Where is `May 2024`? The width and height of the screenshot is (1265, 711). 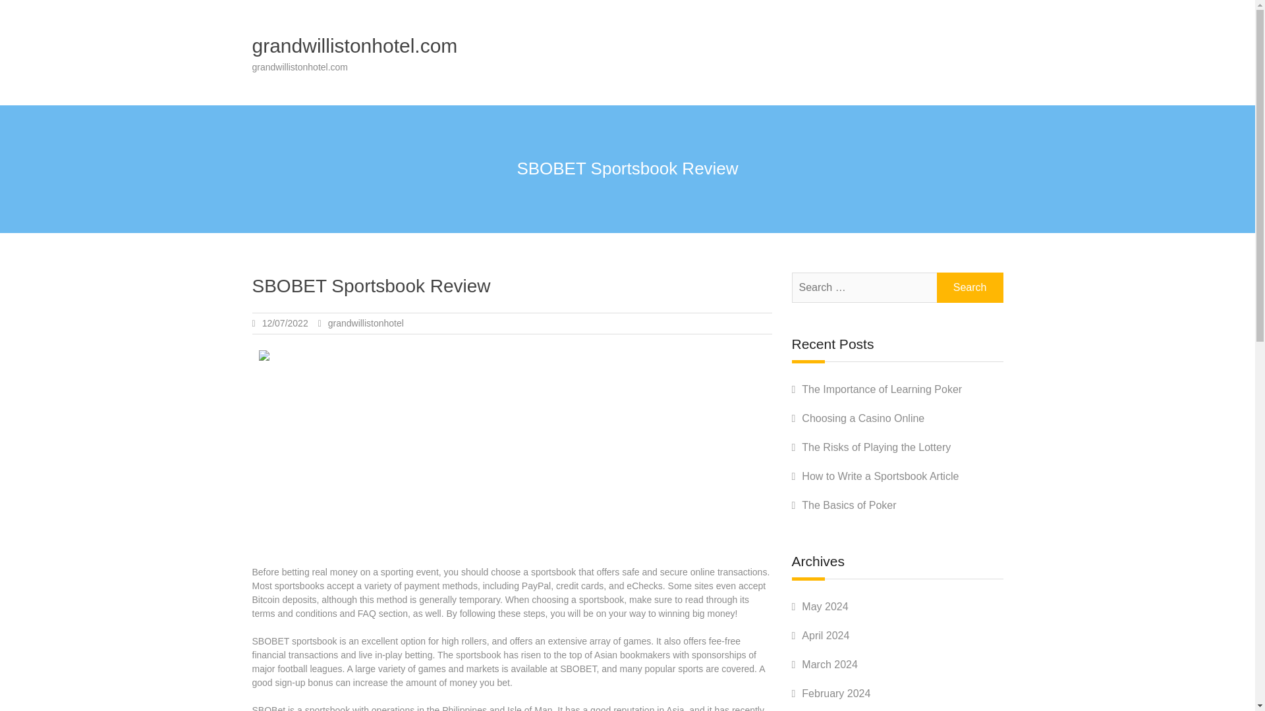
May 2024 is located at coordinates (825, 606).